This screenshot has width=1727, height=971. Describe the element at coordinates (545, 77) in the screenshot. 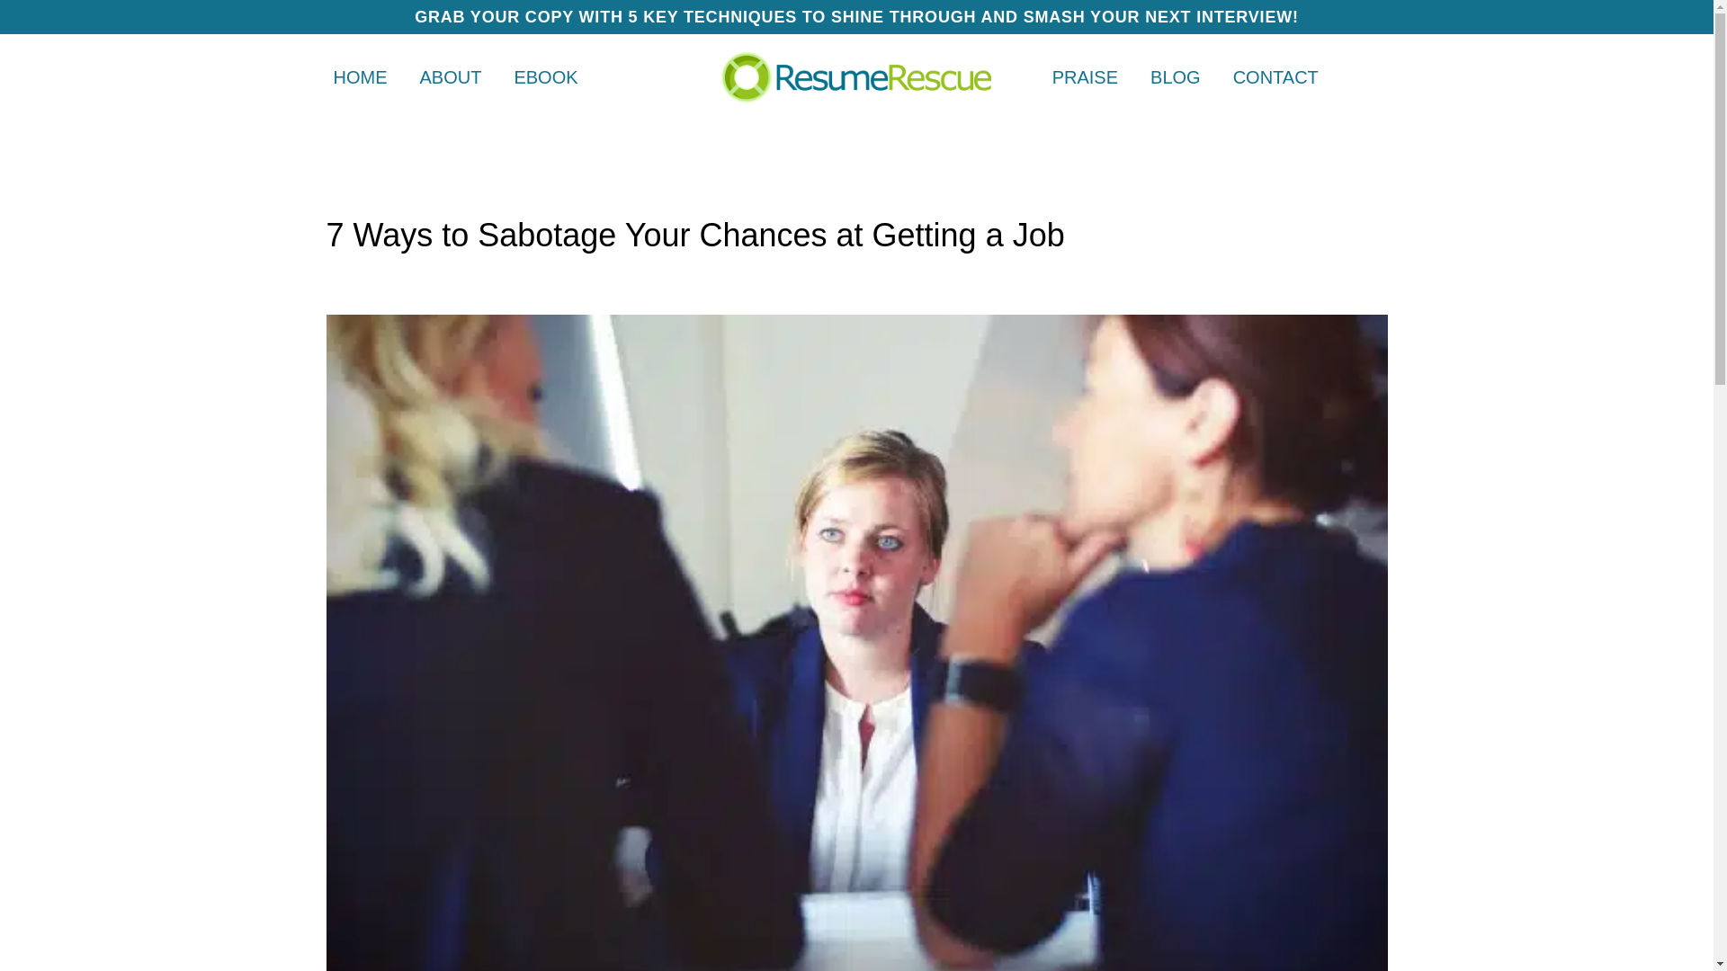

I see `EBOOK` at that location.